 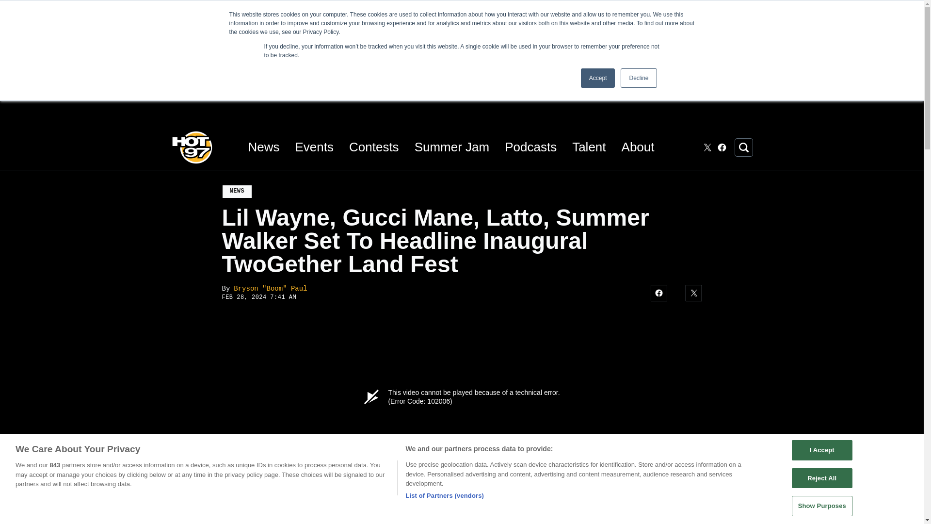 I want to click on Podcasts, so click(x=530, y=147).